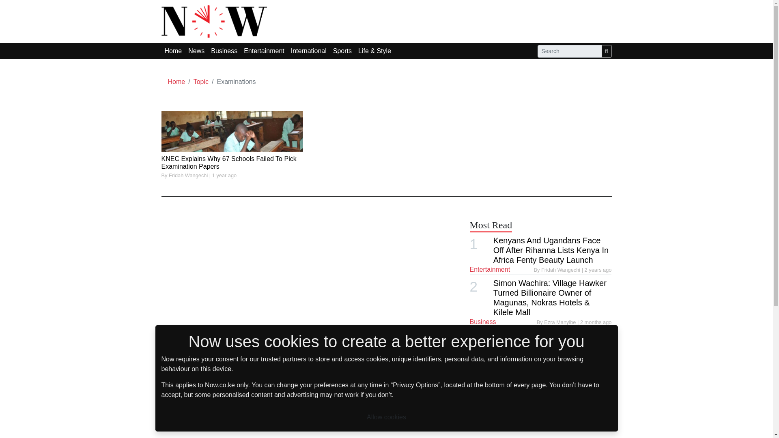 Image resolution: width=779 pixels, height=438 pixels. I want to click on Ezra Manyibe, so click(560, 322).